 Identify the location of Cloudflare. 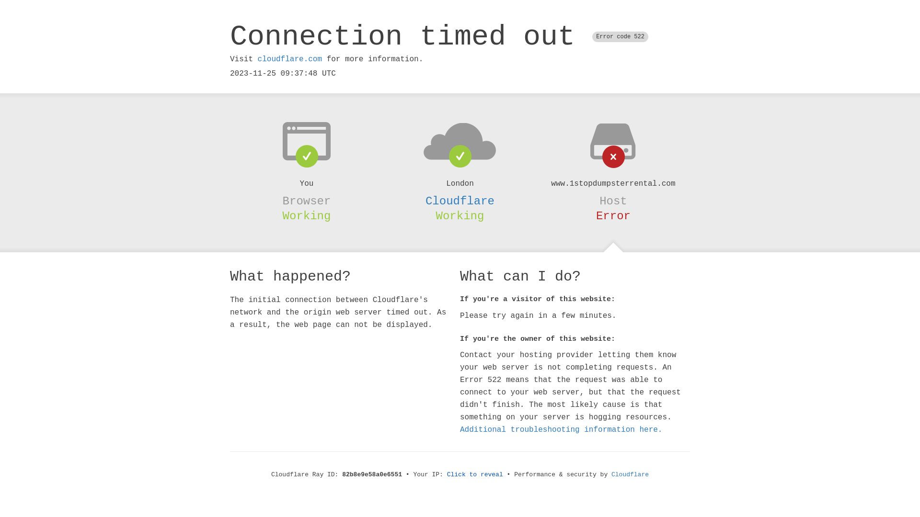
(460, 201).